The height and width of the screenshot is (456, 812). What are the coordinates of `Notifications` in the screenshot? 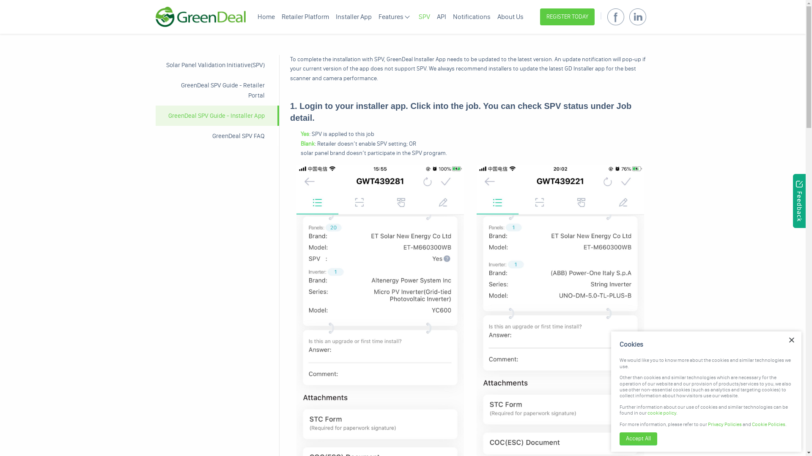 It's located at (472, 17).